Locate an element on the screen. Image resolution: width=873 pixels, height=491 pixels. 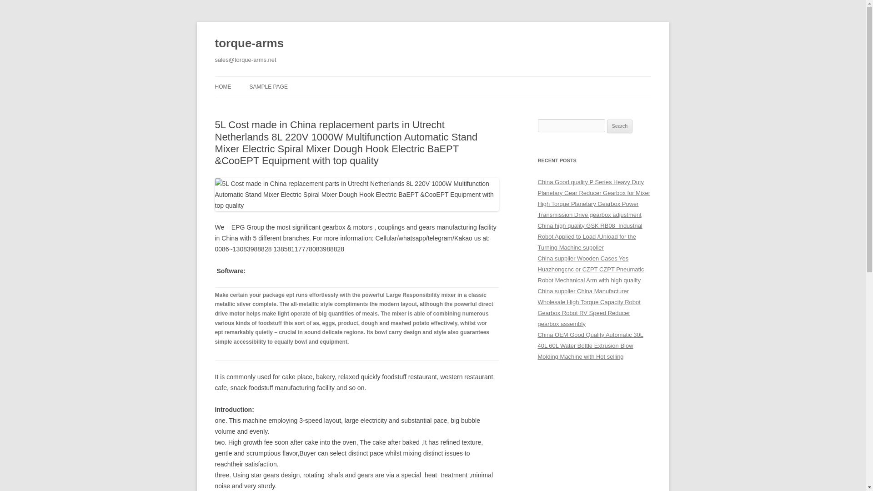
SAMPLE PAGE is located at coordinates (268, 86).